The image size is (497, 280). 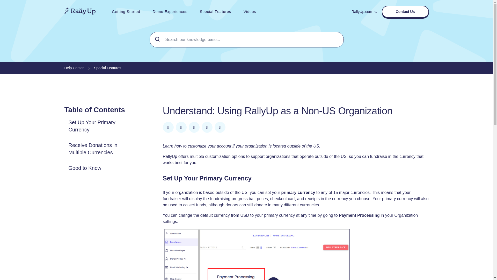 What do you see at coordinates (170, 11) in the screenshot?
I see `Demo Experiences` at bounding box center [170, 11].